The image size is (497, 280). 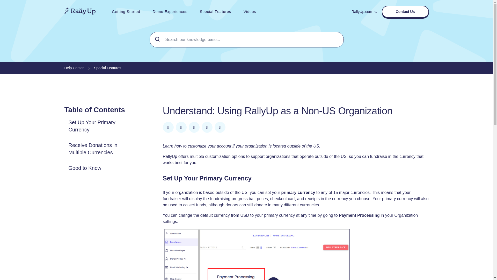 What do you see at coordinates (170, 11) in the screenshot?
I see `Demo Experiences` at bounding box center [170, 11].